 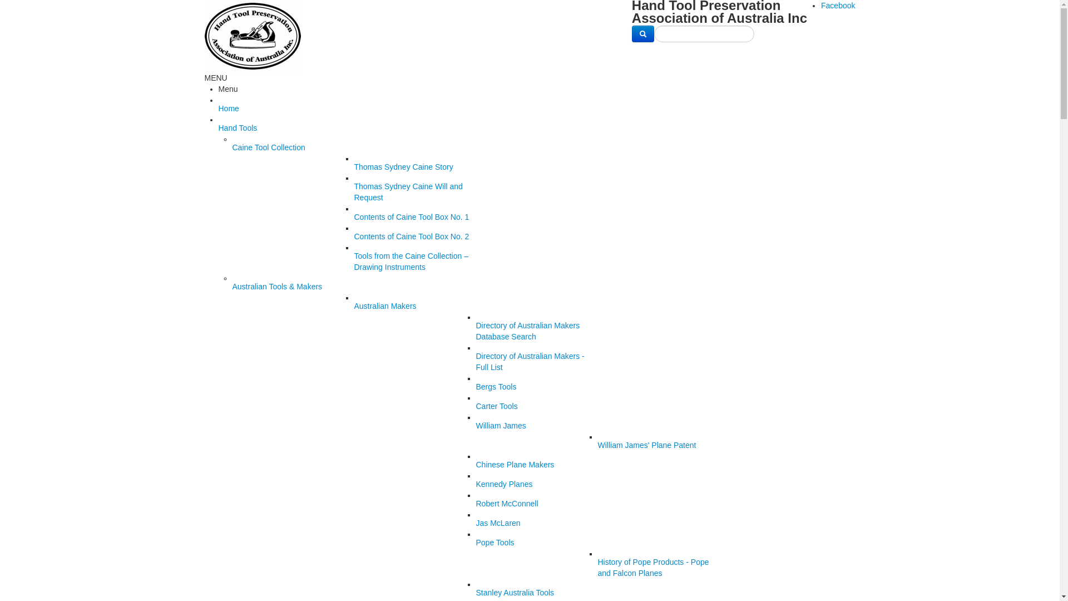 I want to click on Bergs Tools, so click(x=537, y=388).